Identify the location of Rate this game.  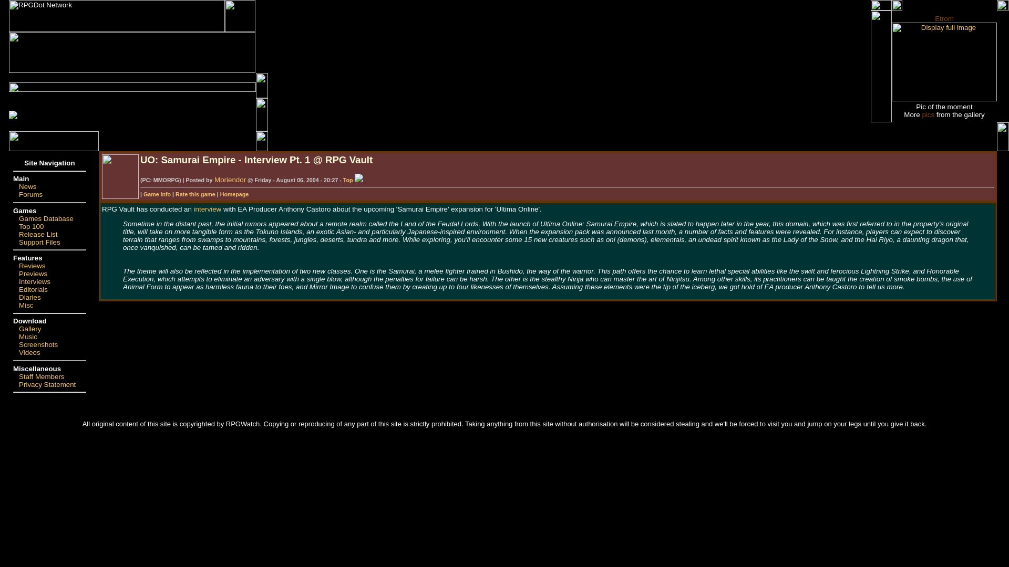
(195, 194).